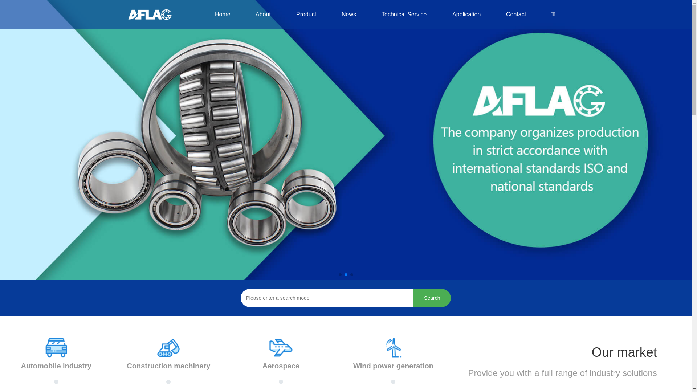 Image resolution: width=697 pixels, height=392 pixels. I want to click on About, so click(263, 15).